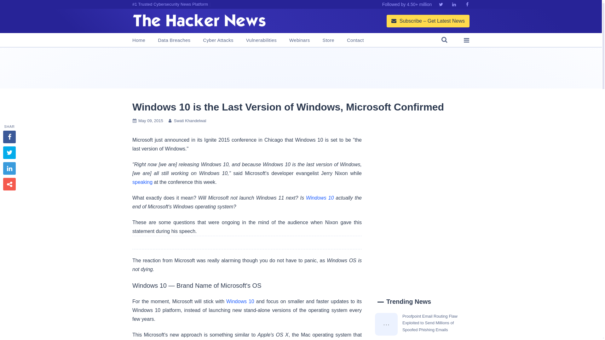 This screenshot has width=605, height=340. Describe the element at coordinates (218, 40) in the screenshot. I see `Cyber Attacks` at that location.